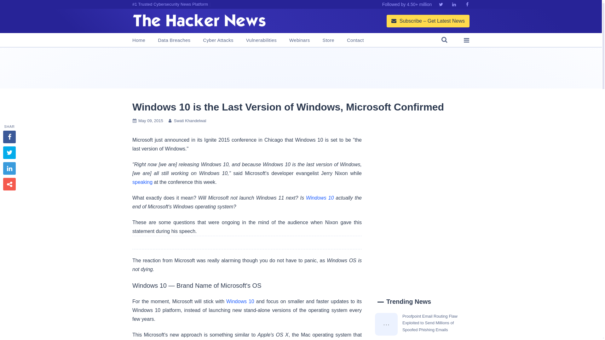 This screenshot has width=605, height=340. Describe the element at coordinates (218, 40) in the screenshot. I see `Cyber Attacks` at that location.